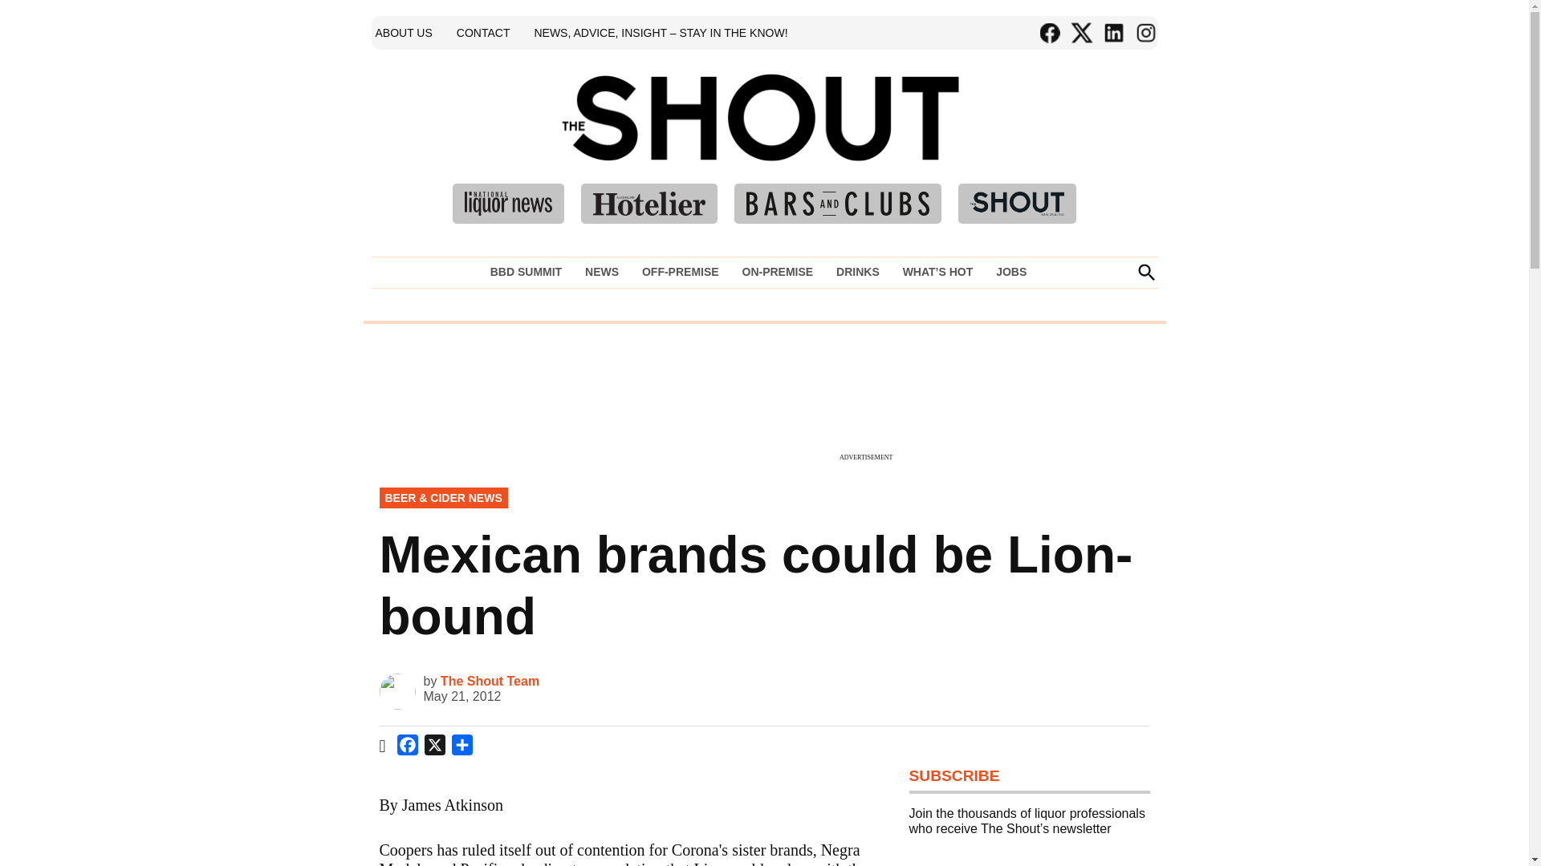 The height and width of the screenshot is (866, 1541). What do you see at coordinates (681, 272) in the screenshot?
I see `OFF-PREMISE` at bounding box center [681, 272].